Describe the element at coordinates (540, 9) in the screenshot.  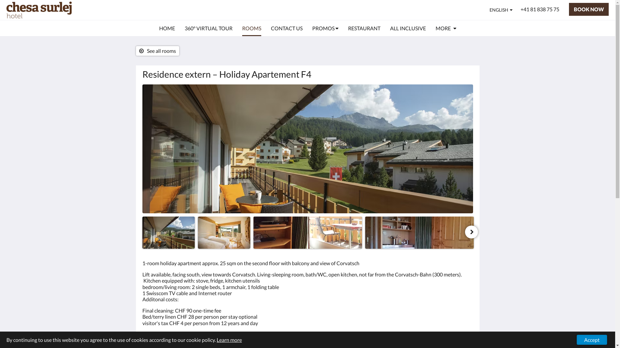
I see `+41 81 838 75 75` at that location.